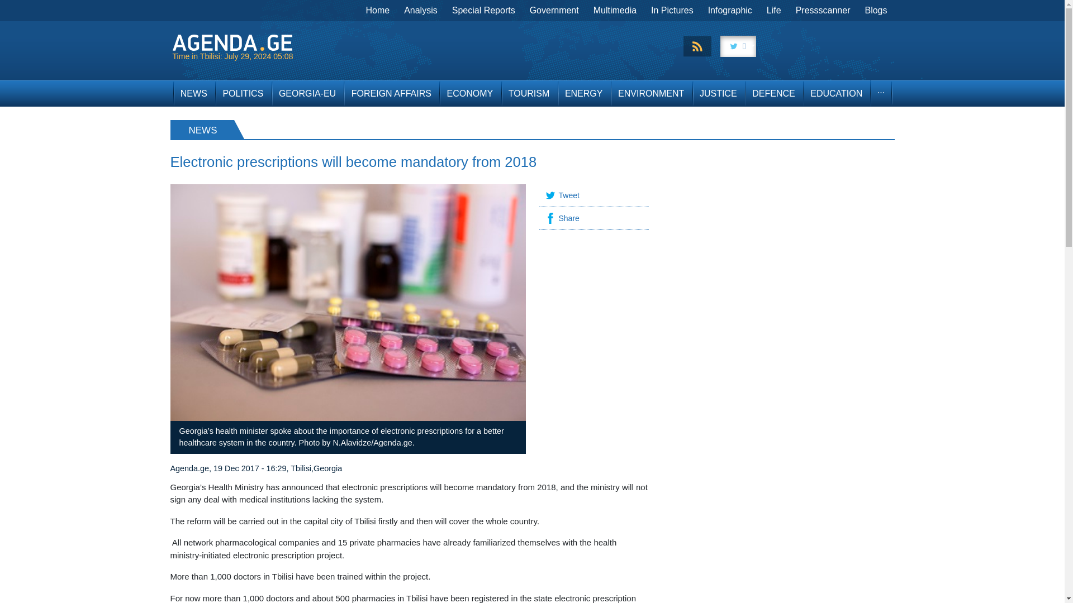 The height and width of the screenshot is (603, 1073). What do you see at coordinates (615, 10) in the screenshot?
I see `Multimedia` at bounding box center [615, 10].